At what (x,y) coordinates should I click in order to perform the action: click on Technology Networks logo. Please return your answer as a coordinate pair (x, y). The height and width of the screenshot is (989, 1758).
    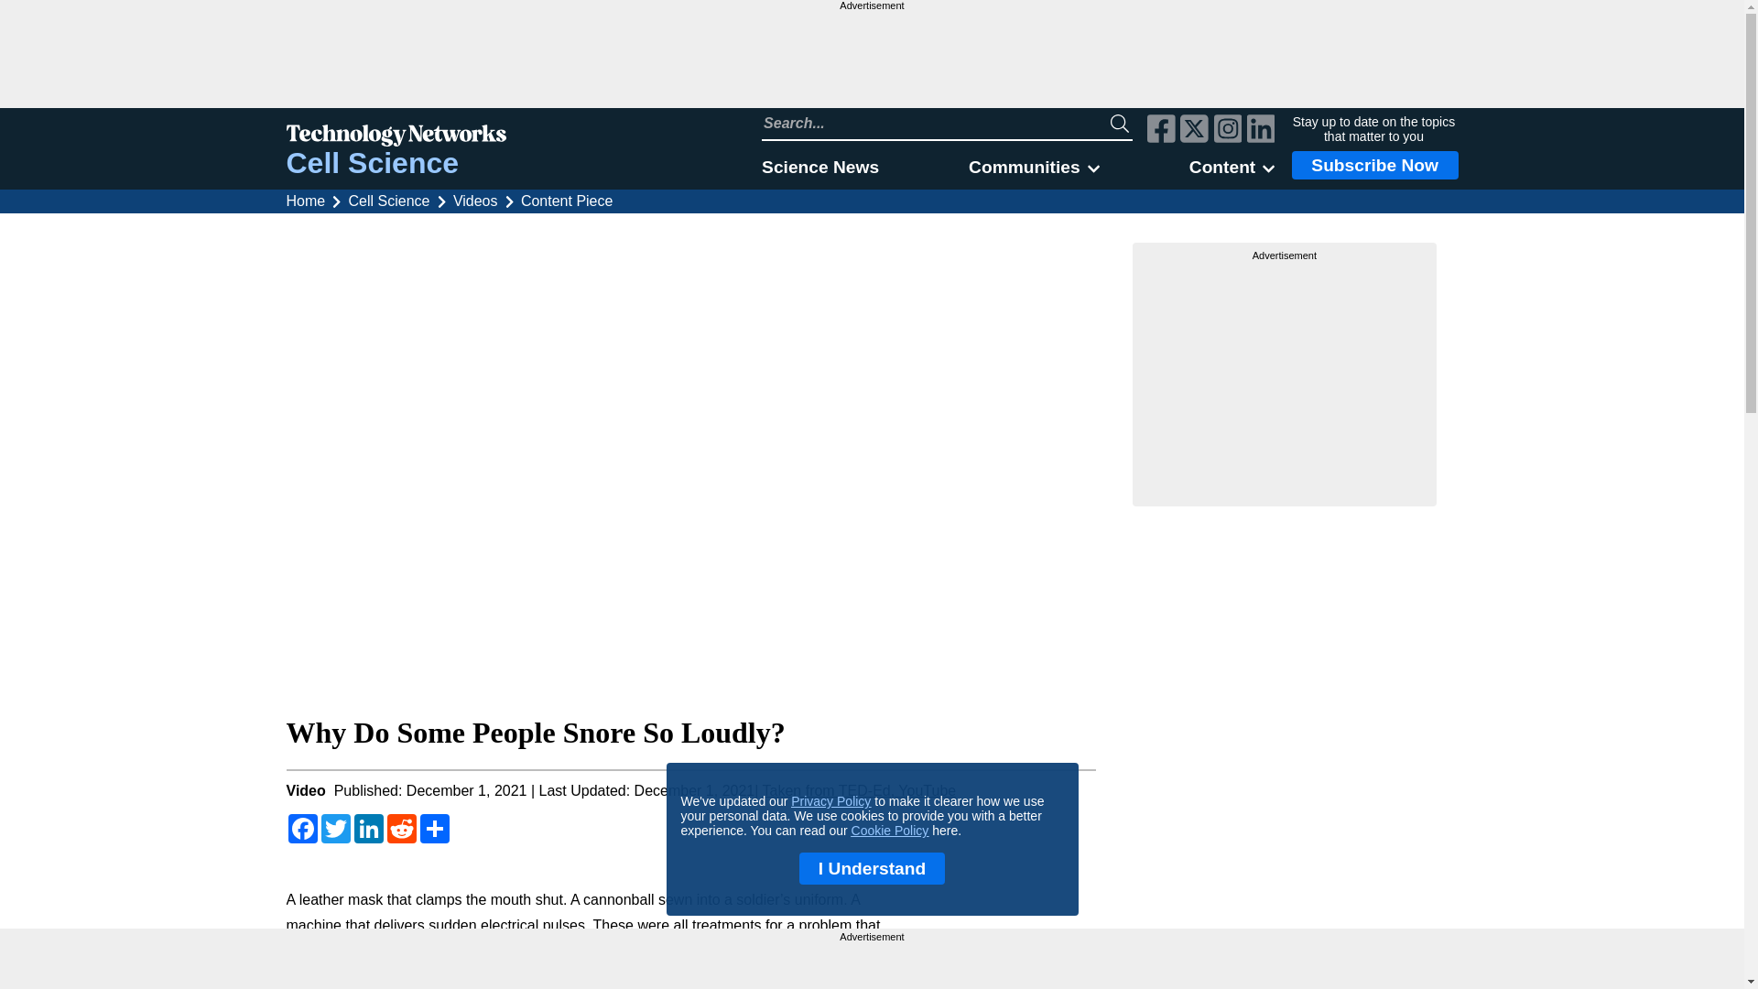
    Looking at the image, I should click on (396, 137).